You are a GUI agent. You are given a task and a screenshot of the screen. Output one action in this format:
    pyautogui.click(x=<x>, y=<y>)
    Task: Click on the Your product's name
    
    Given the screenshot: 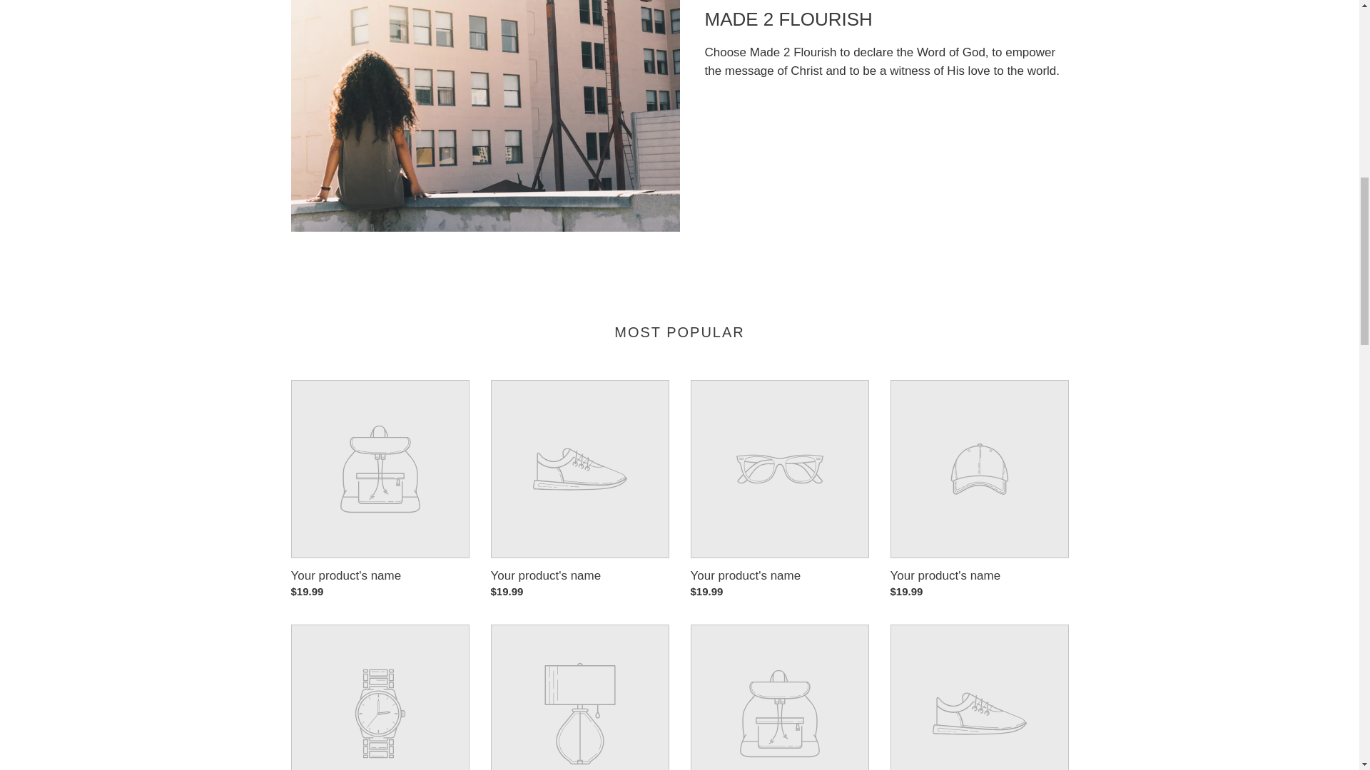 What is the action you would take?
    pyautogui.click(x=380, y=490)
    